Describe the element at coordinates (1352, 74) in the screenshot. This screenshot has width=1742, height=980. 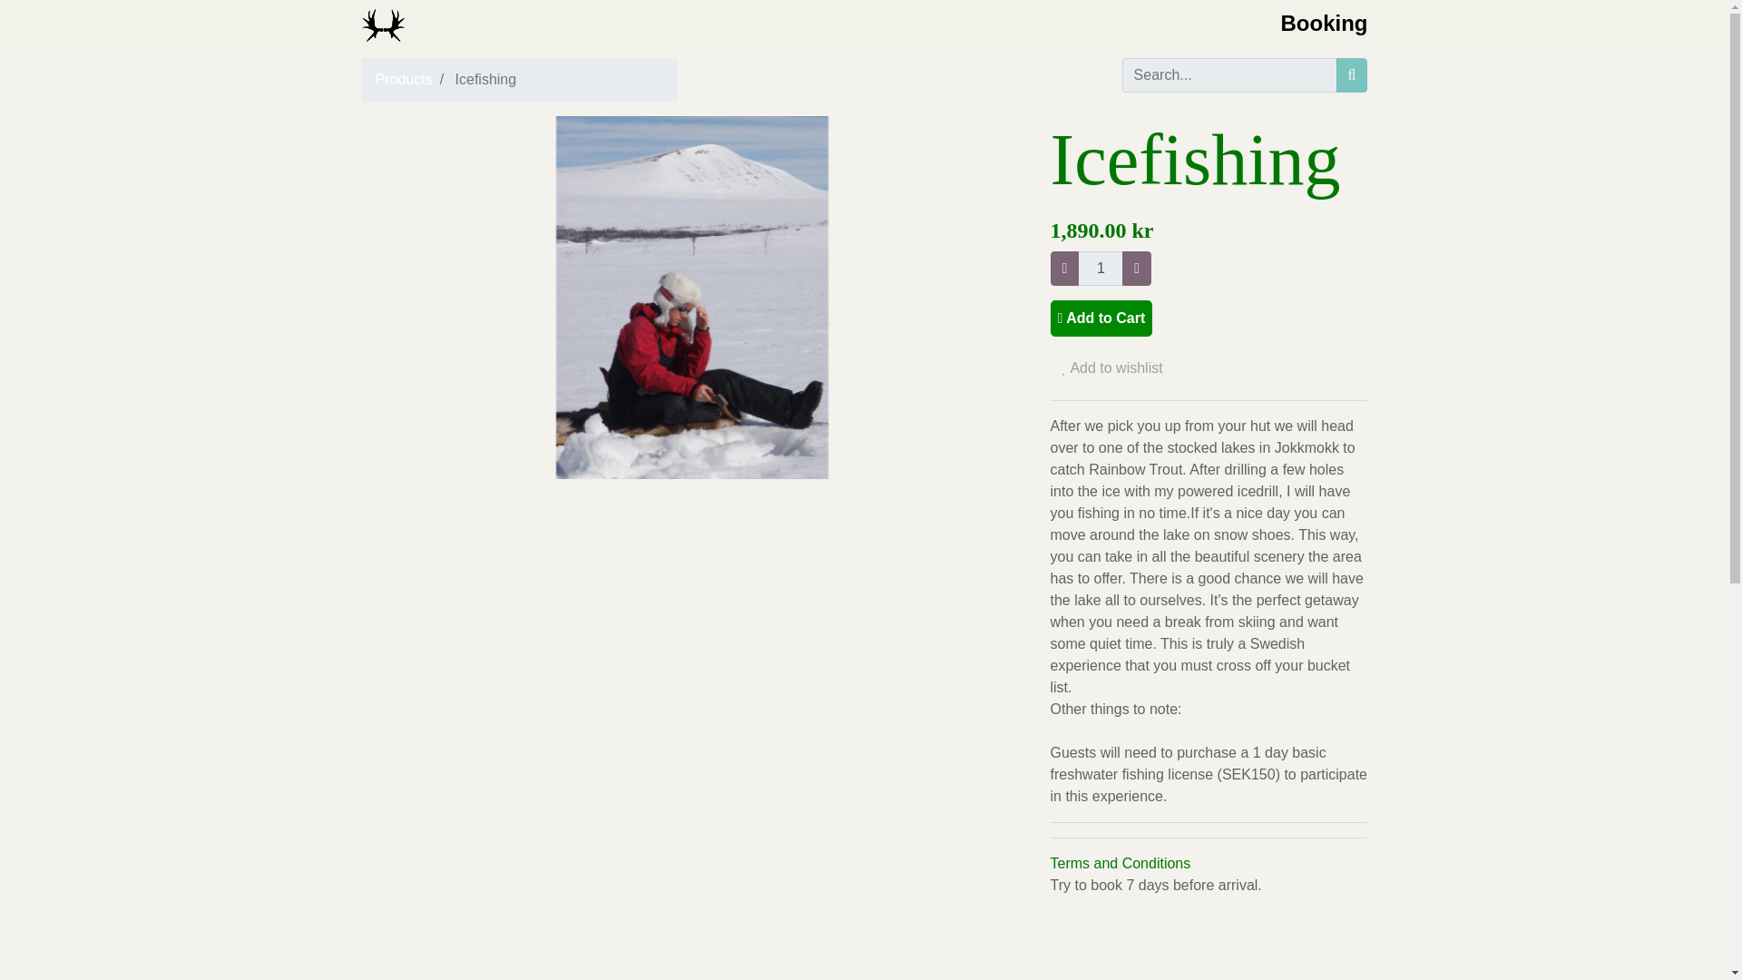
I see `Search` at that location.